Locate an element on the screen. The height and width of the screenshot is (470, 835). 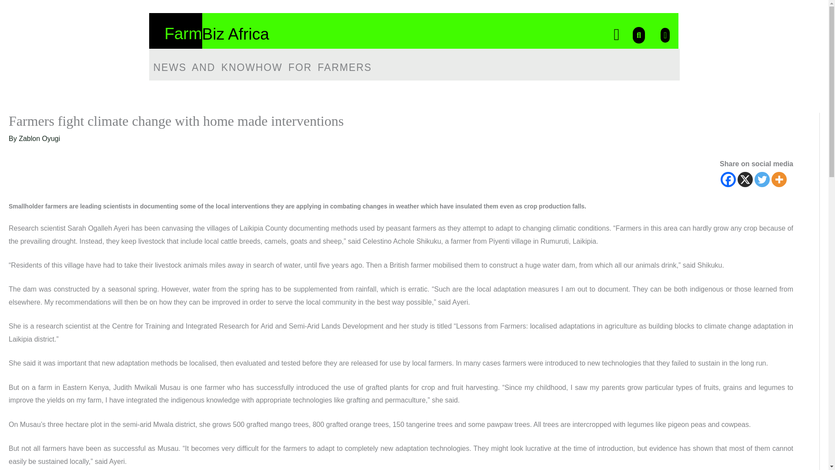
Biz Africa is located at coordinates (235, 34).